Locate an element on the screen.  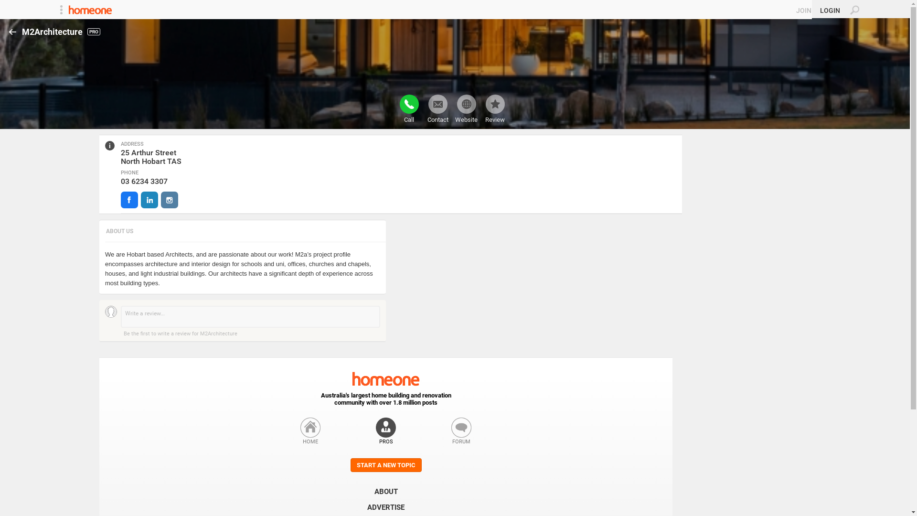
ADVERTISE is located at coordinates (386, 507).